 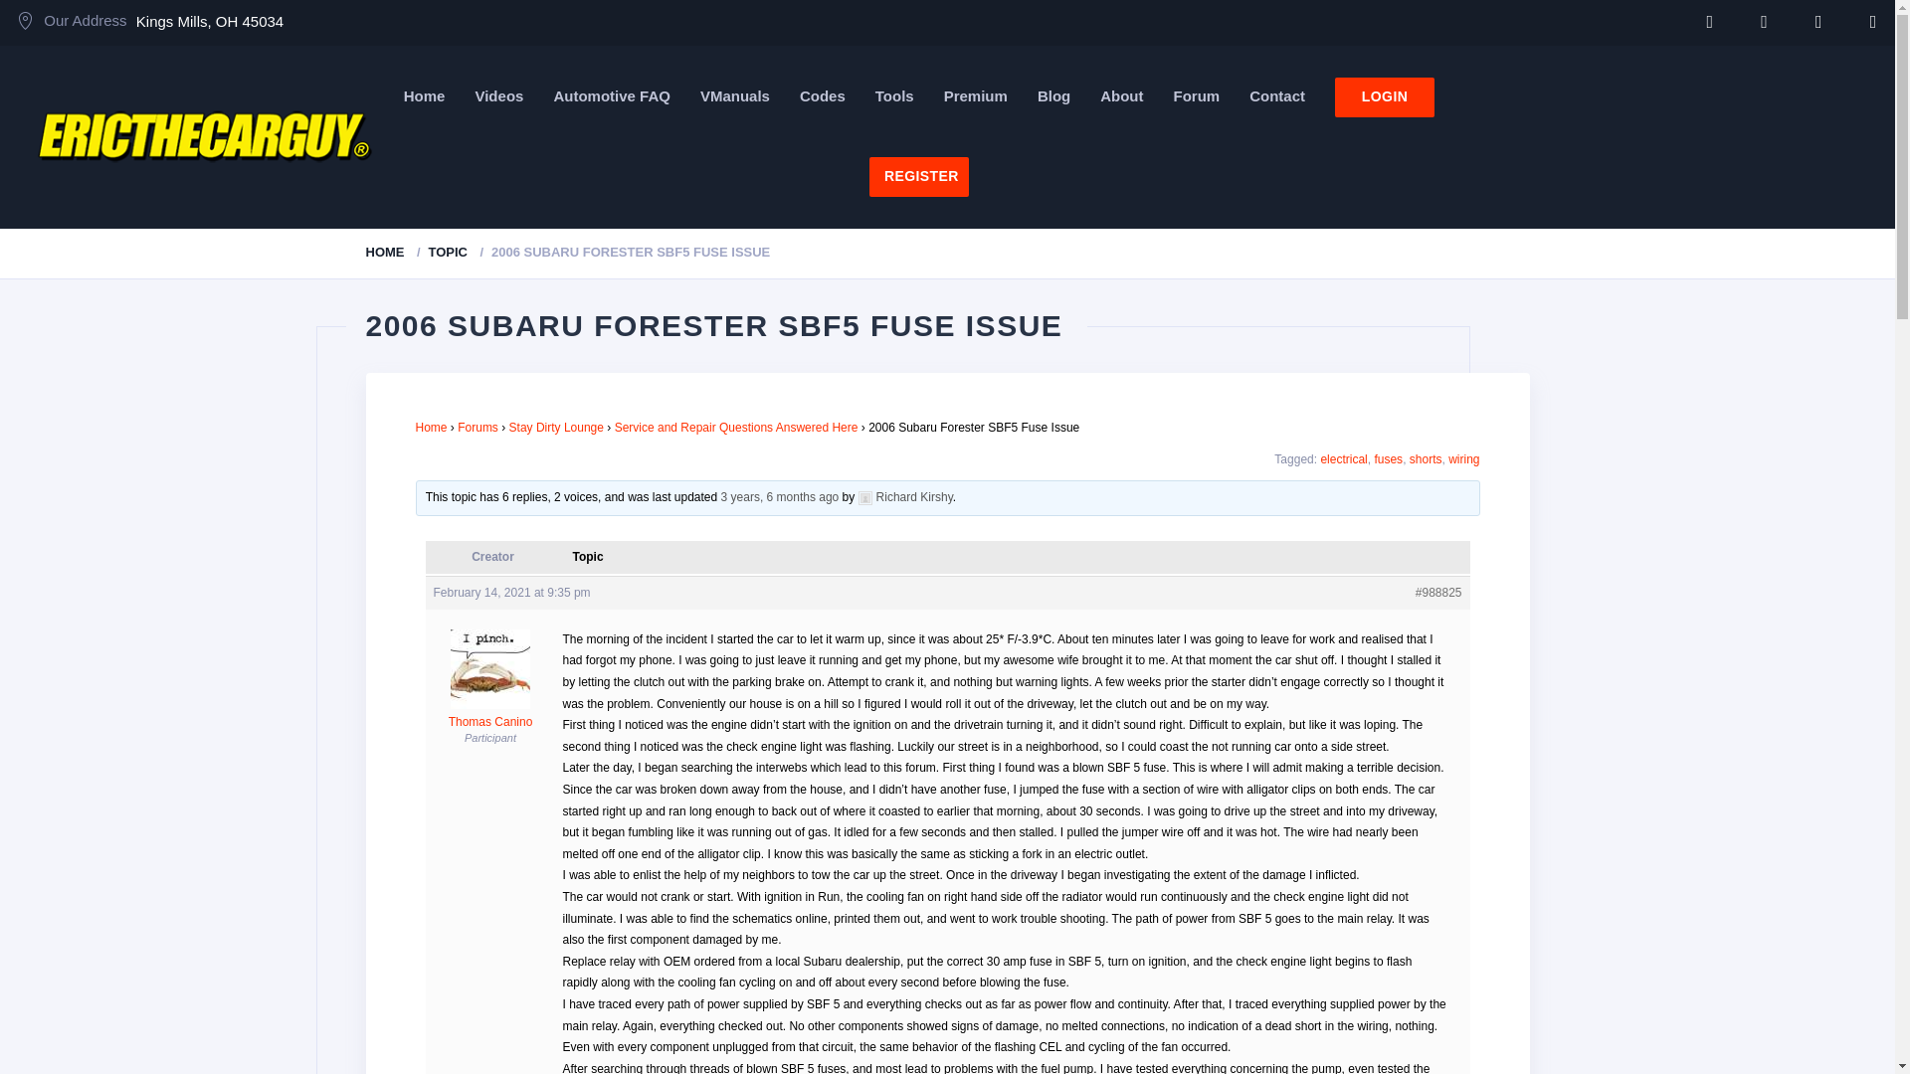 I want to click on Home, so click(x=424, y=95).